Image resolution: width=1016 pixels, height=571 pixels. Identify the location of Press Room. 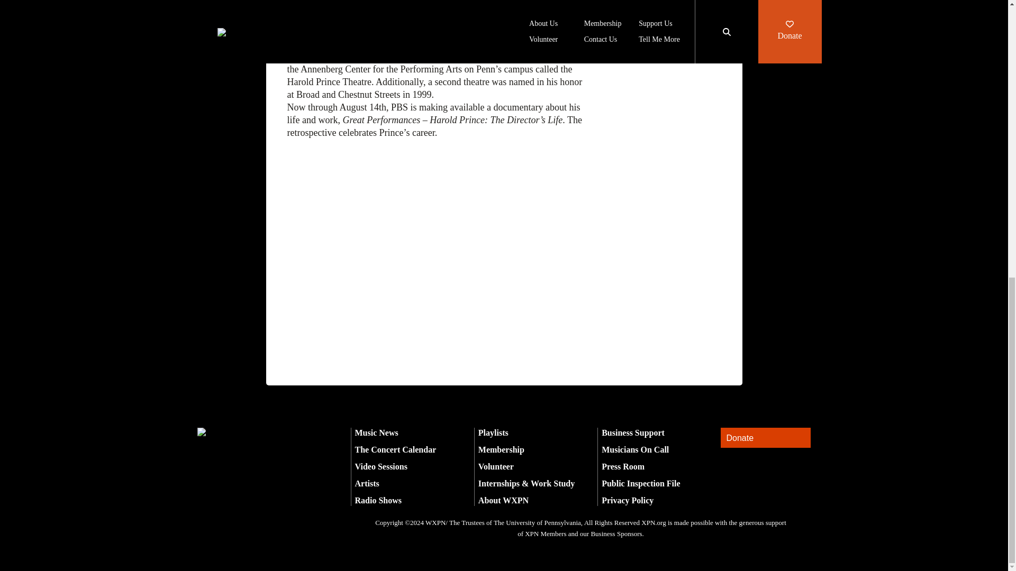
(622, 466).